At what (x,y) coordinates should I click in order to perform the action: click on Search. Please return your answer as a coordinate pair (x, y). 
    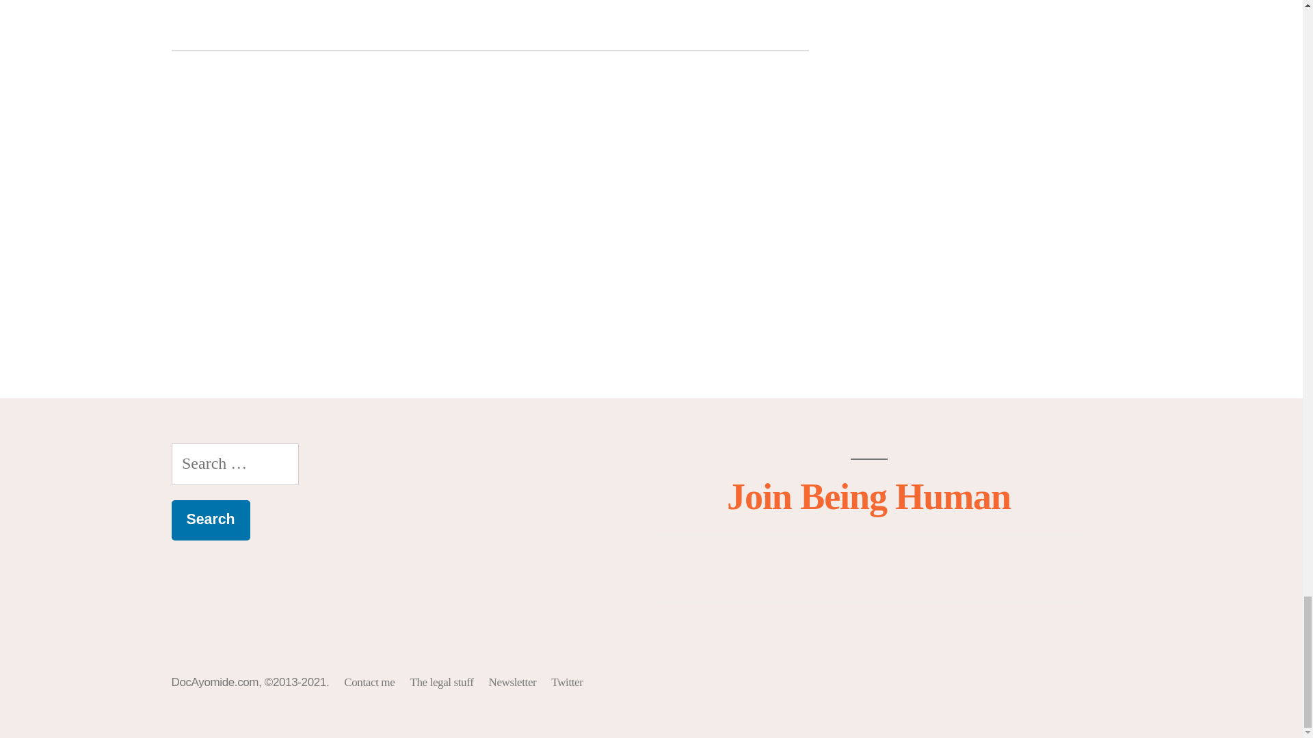
    Looking at the image, I should click on (209, 520).